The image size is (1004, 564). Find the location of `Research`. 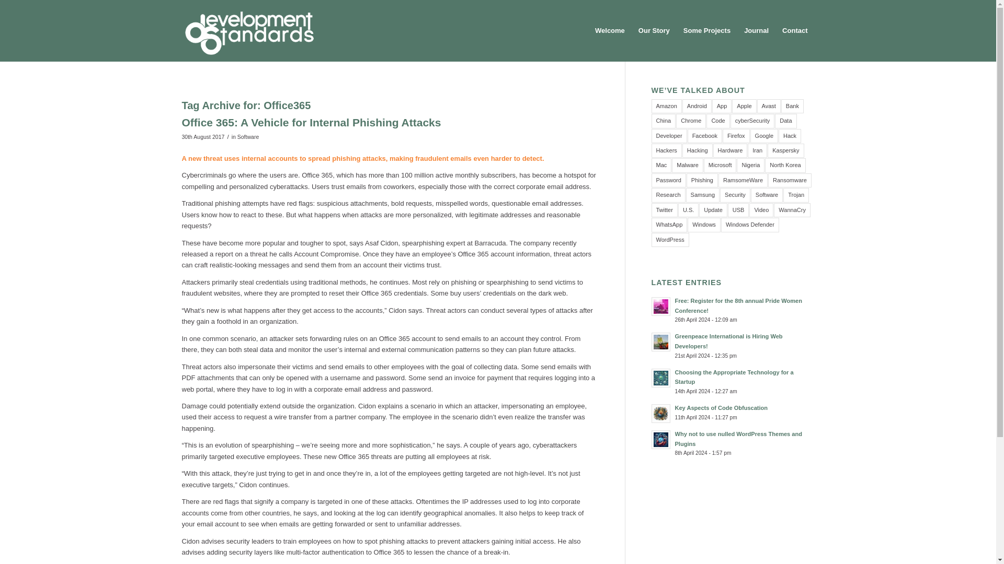

Research is located at coordinates (668, 194).